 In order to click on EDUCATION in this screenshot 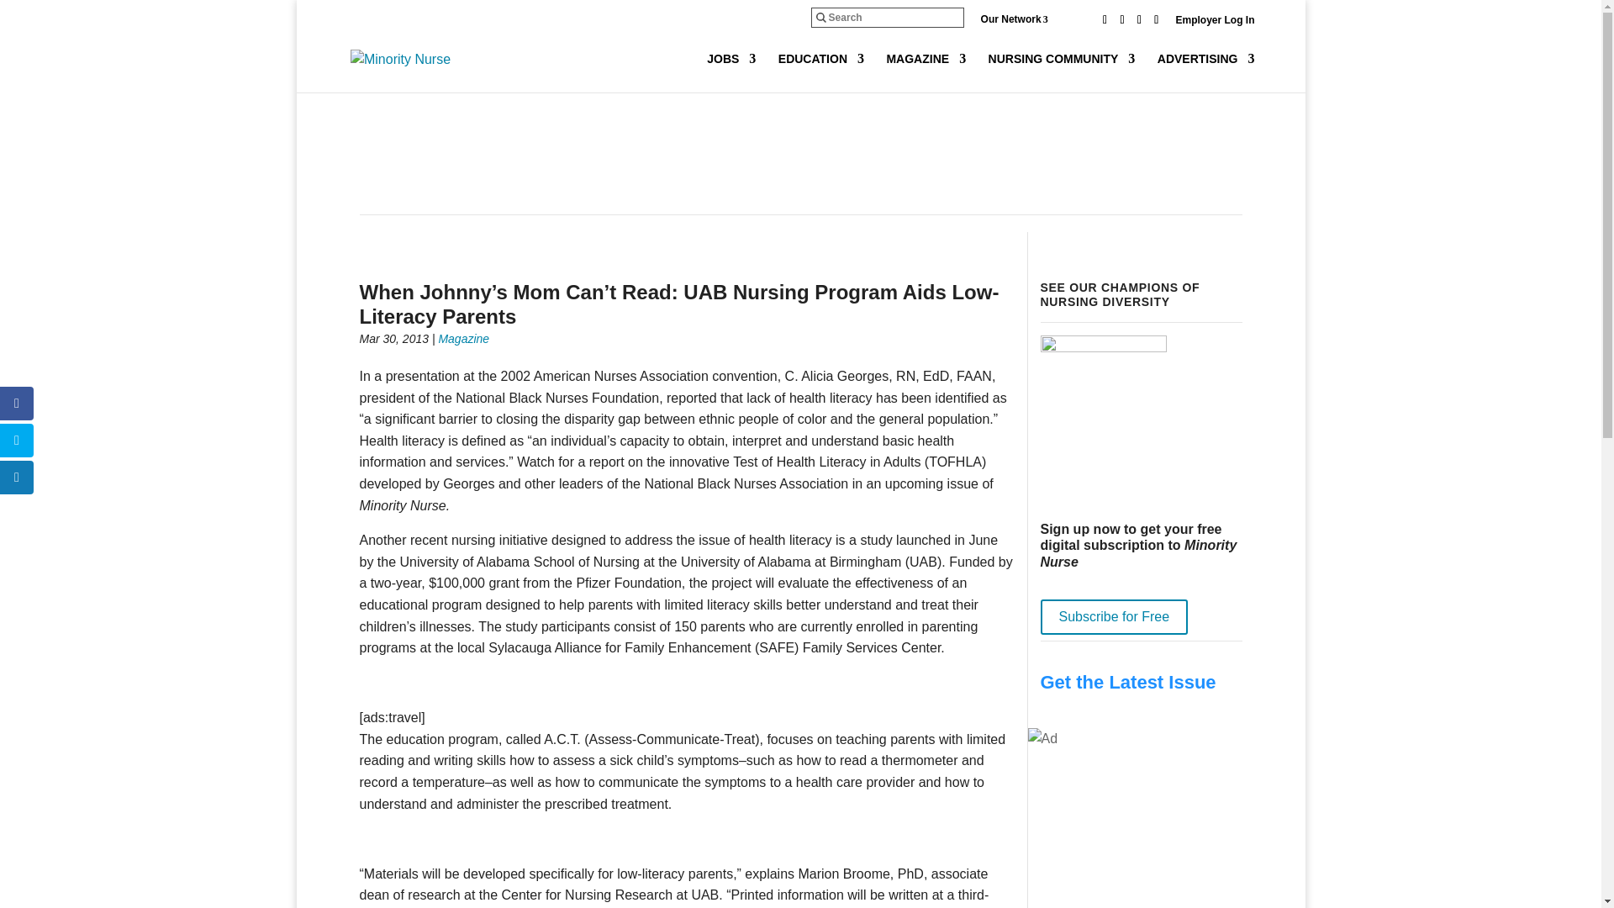, I will do `click(820, 72)`.